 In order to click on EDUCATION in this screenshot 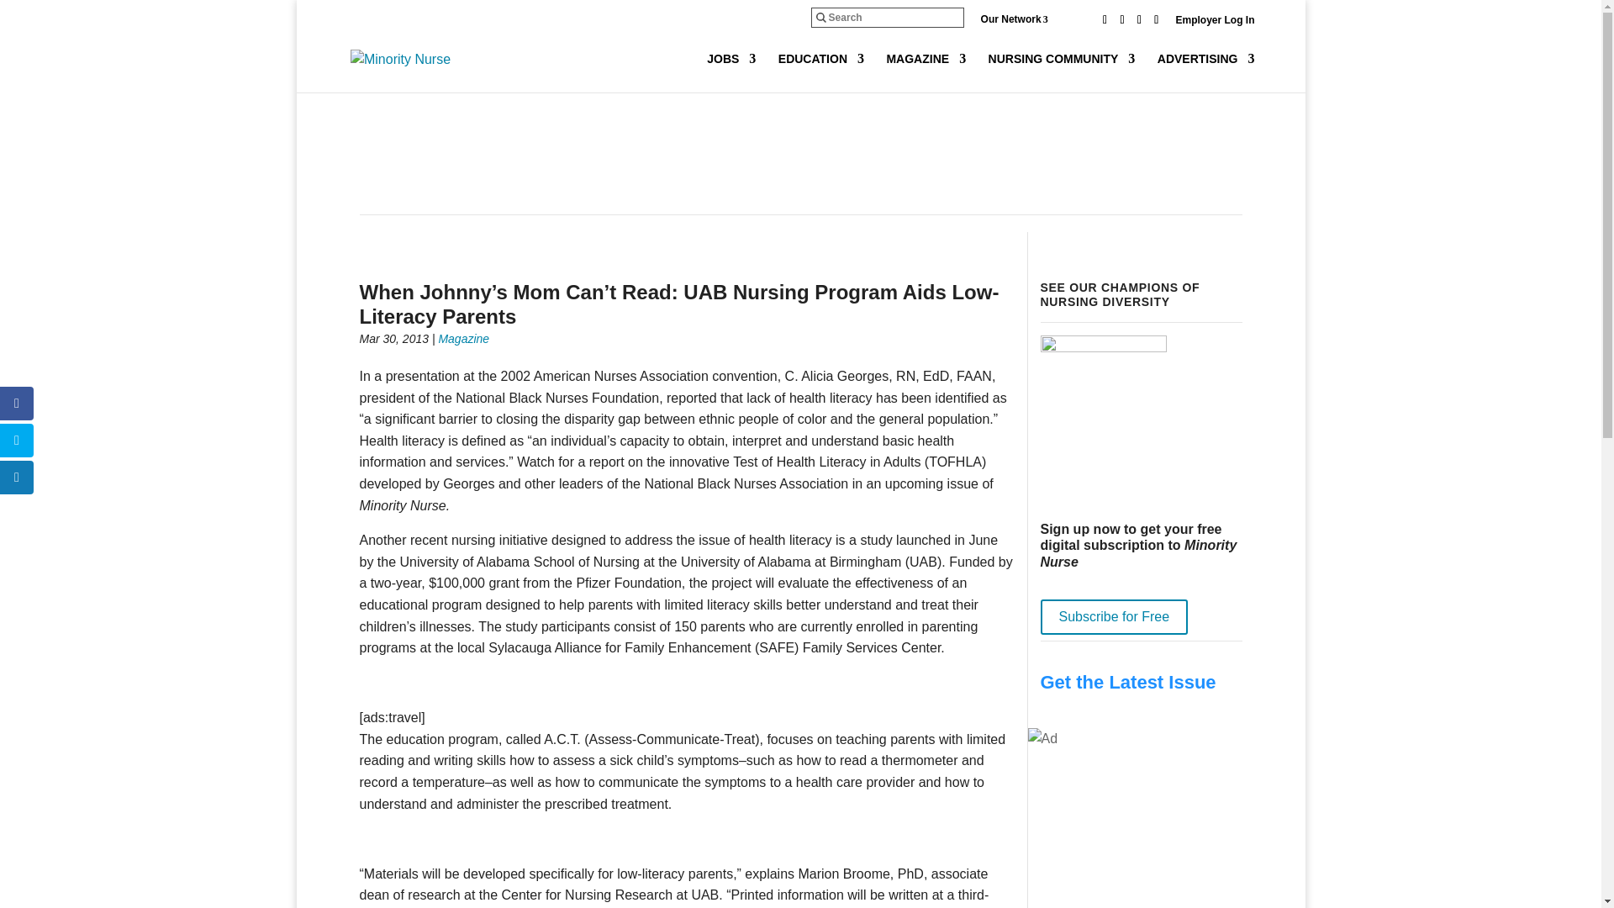, I will do `click(820, 72)`.